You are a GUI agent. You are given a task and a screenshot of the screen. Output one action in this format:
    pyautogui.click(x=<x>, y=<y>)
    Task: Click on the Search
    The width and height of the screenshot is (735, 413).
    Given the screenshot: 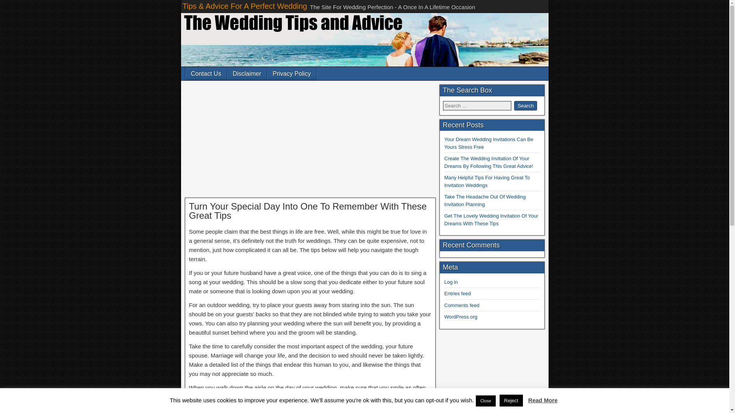 What is the action you would take?
    pyautogui.click(x=525, y=106)
    